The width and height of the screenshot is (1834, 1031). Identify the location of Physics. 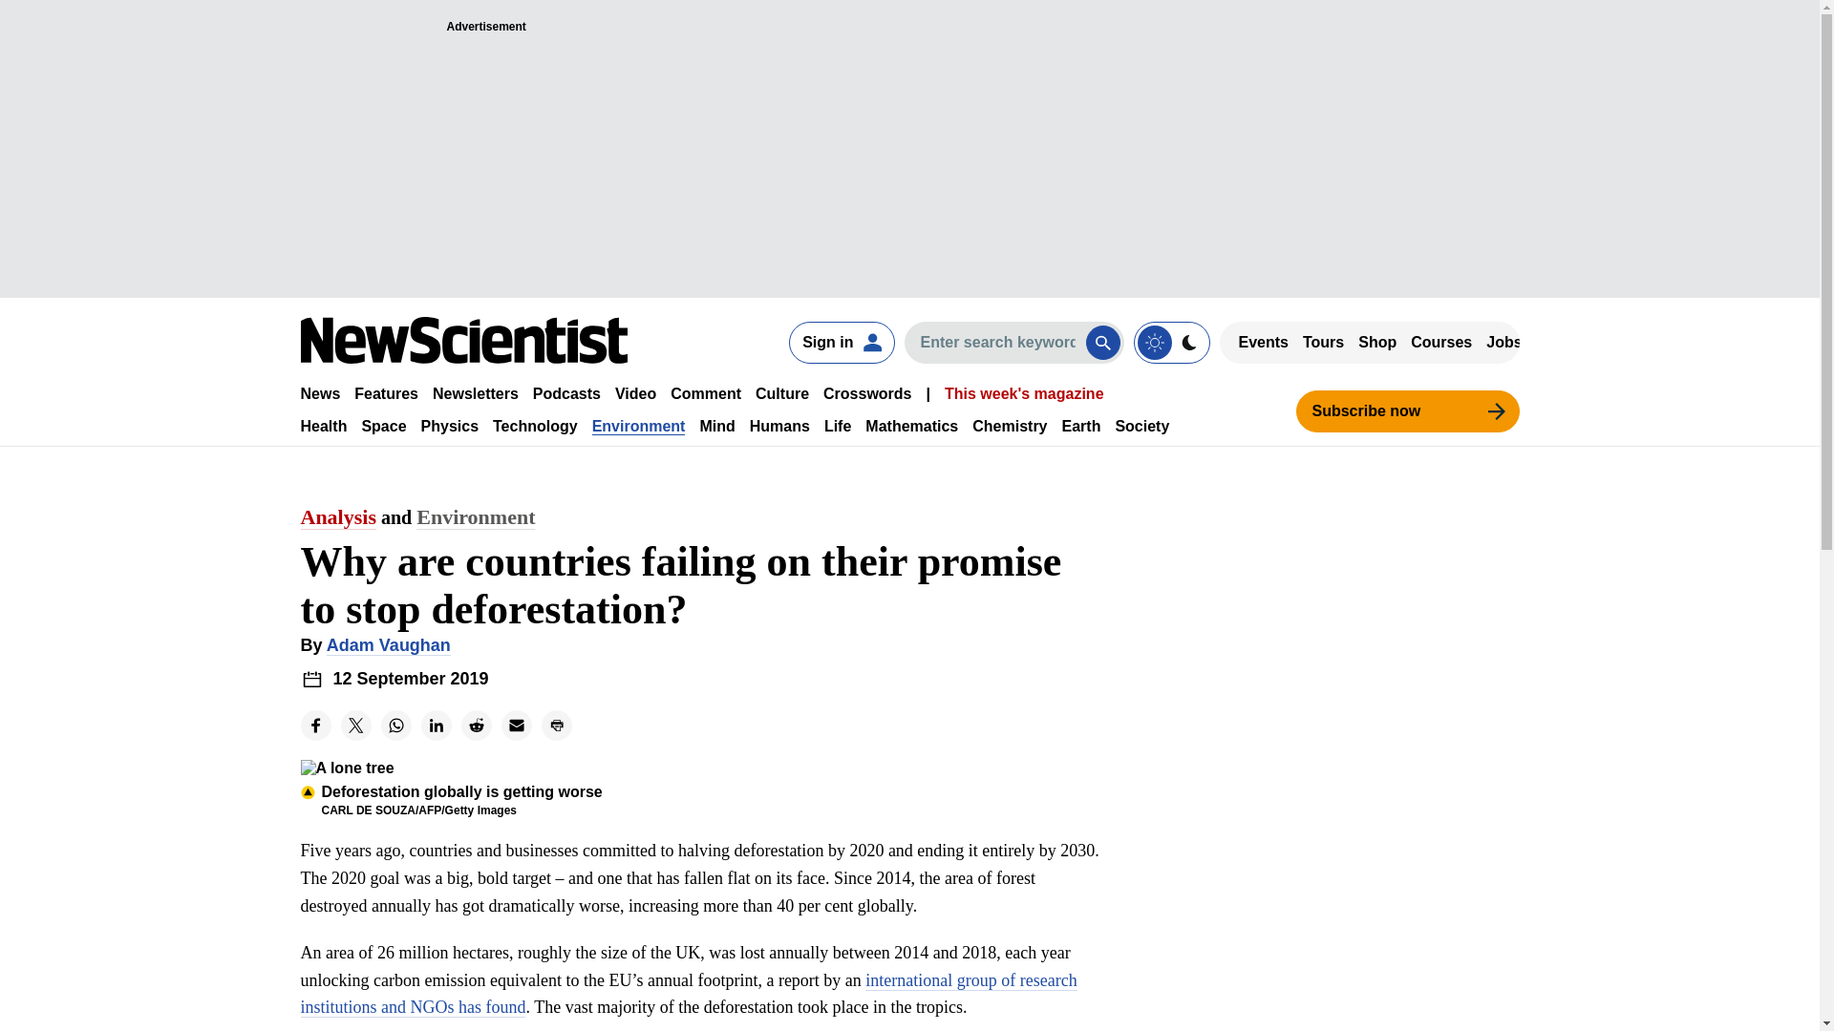
(450, 426).